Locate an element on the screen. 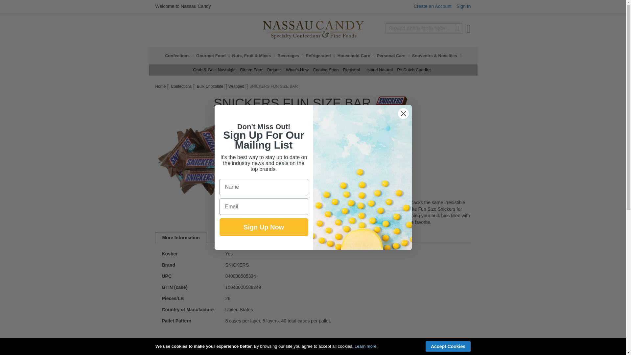 Image resolution: width=631 pixels, height=355 pixels. Learn more is located at coordinates (365, 346).